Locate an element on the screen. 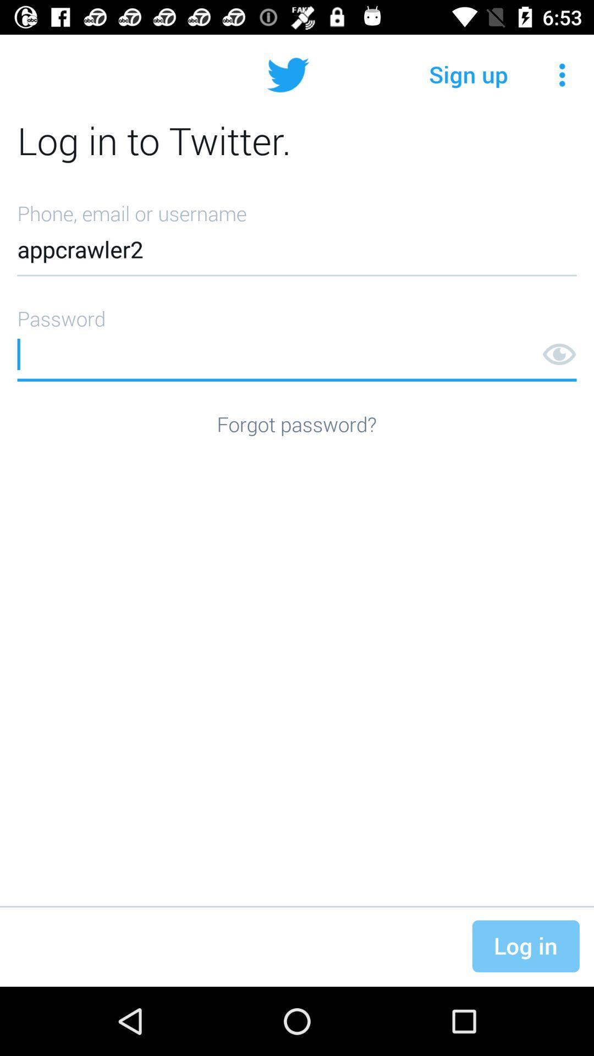 The image size is (594, 1056). turn off the item to the right of sign up icon is located at coordinates (562, 75).